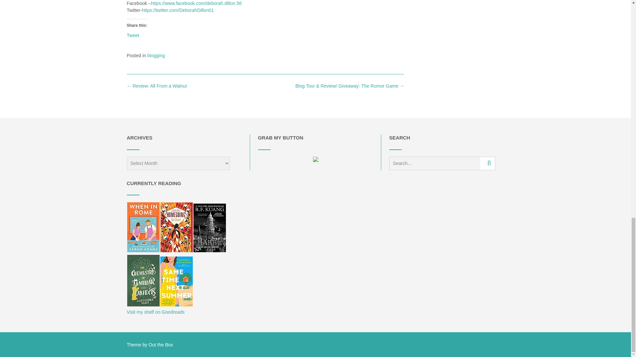 The width and height of the screenshot is (636, 357). I want to click on Out the Box, so click(161, 344).